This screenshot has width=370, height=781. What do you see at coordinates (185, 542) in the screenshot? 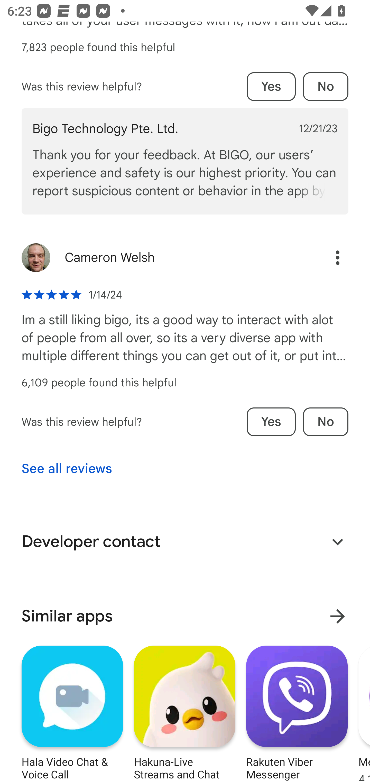
I see `Developer contact
 Expand` at bounding box center [185, 542].